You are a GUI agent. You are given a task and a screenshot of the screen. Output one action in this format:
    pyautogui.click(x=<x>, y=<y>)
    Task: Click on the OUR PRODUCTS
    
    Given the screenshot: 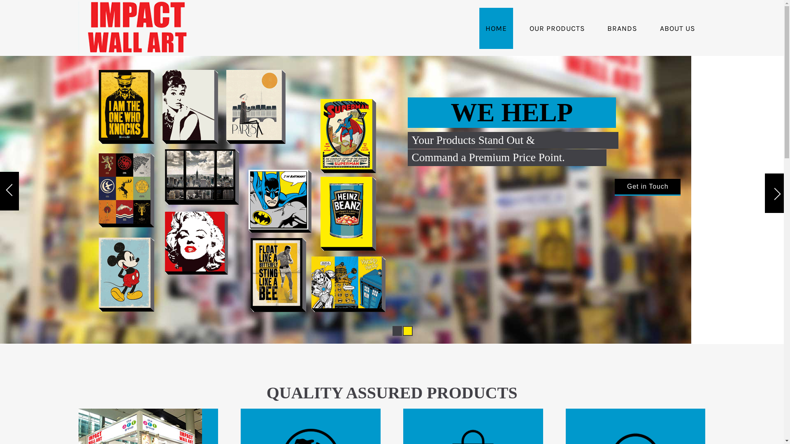 What is the action you would take?
    pyautogui.click(x=557, y=28)
    